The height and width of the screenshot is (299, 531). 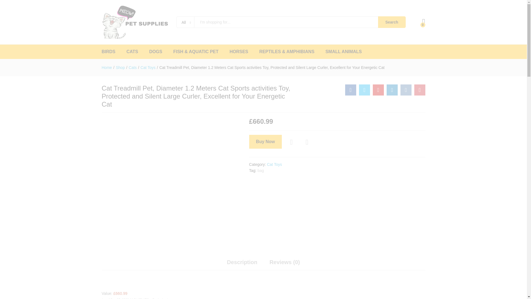 I want to click on DOGS, so click(x=155, y=52).